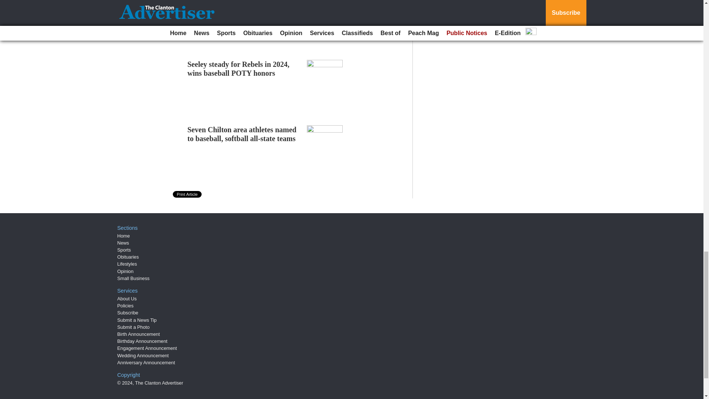 The height and width of the screenshot is (399, 709). I want to click on Print Article, so click(188, 194).